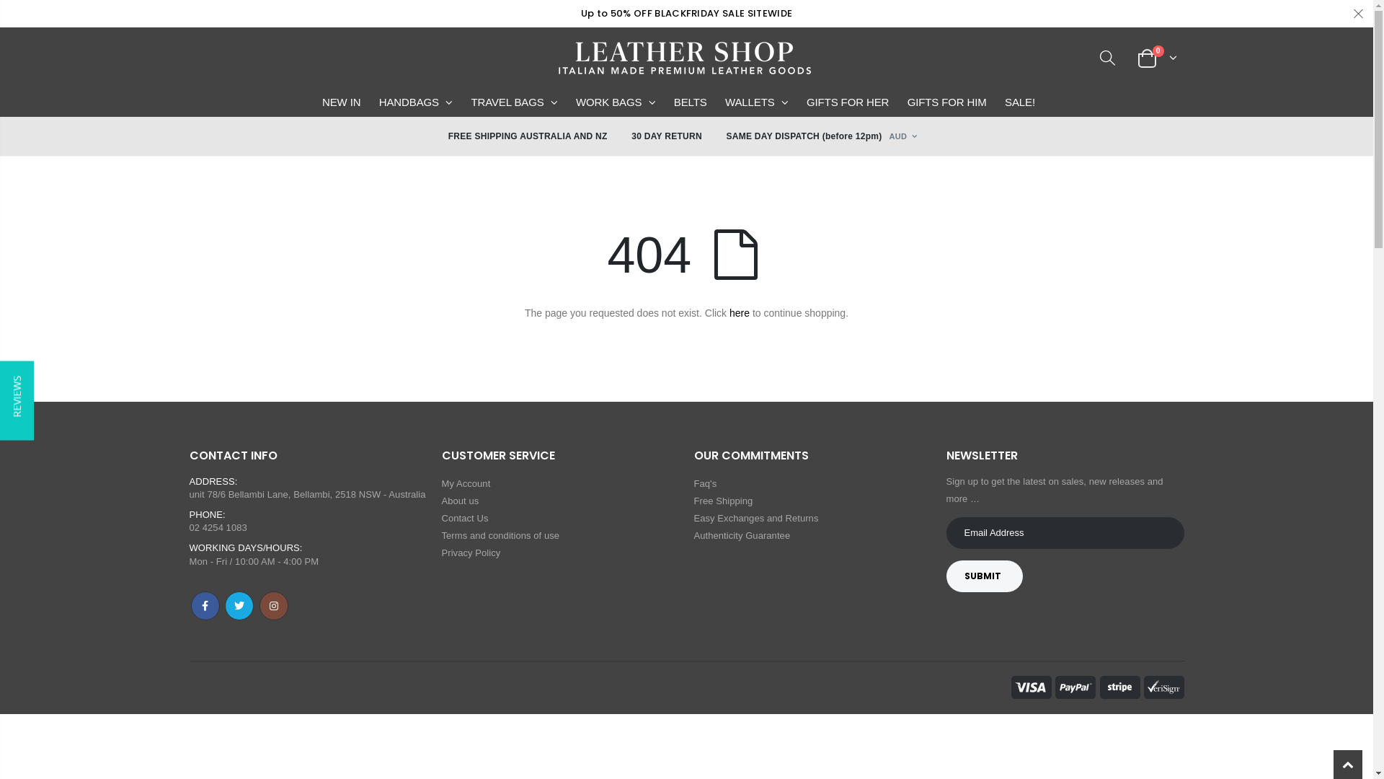  What do you see at coordinates (902, 679) in the screenshot?
I see `CZK` at bounding box center [902, 679].